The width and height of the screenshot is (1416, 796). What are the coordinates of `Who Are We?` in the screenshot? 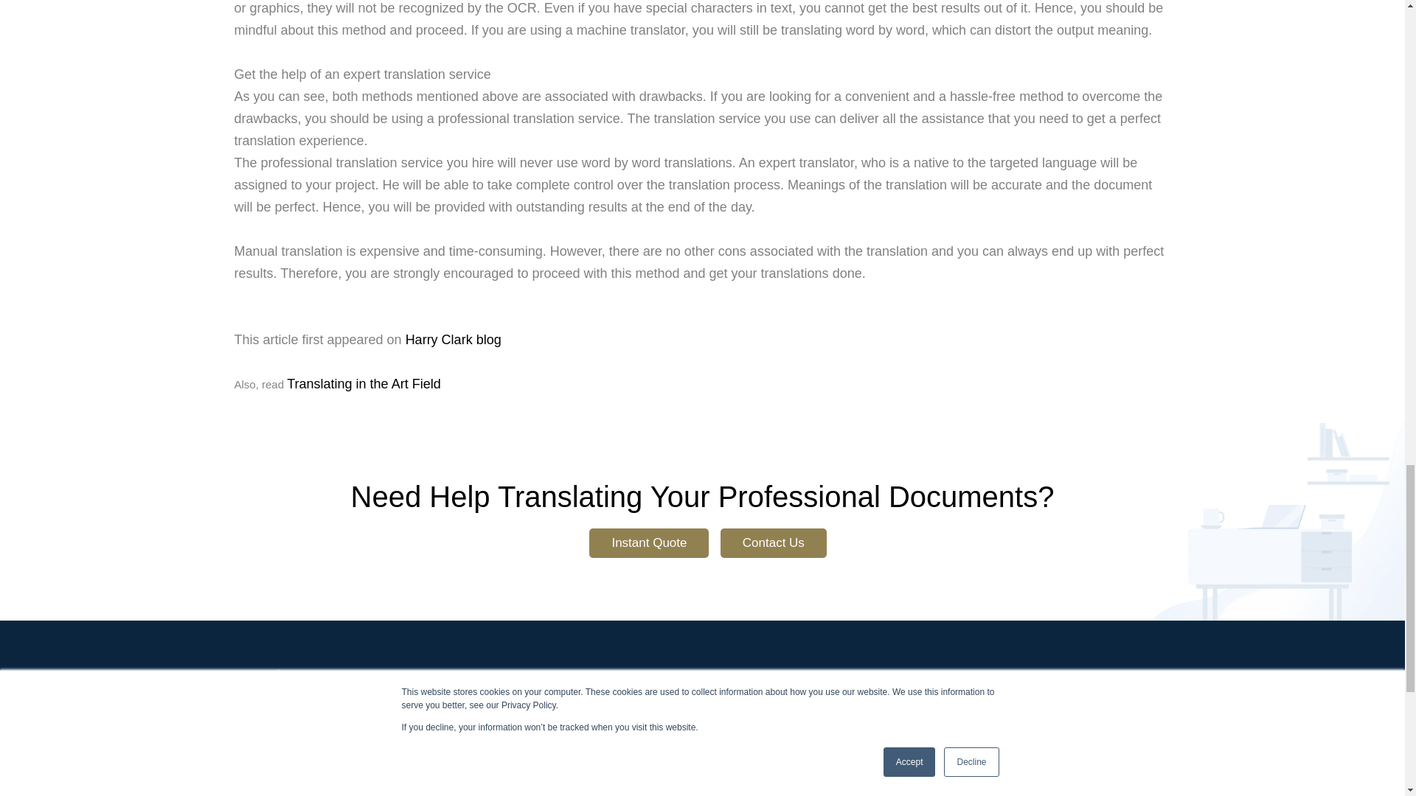 It's located at (589, 743).